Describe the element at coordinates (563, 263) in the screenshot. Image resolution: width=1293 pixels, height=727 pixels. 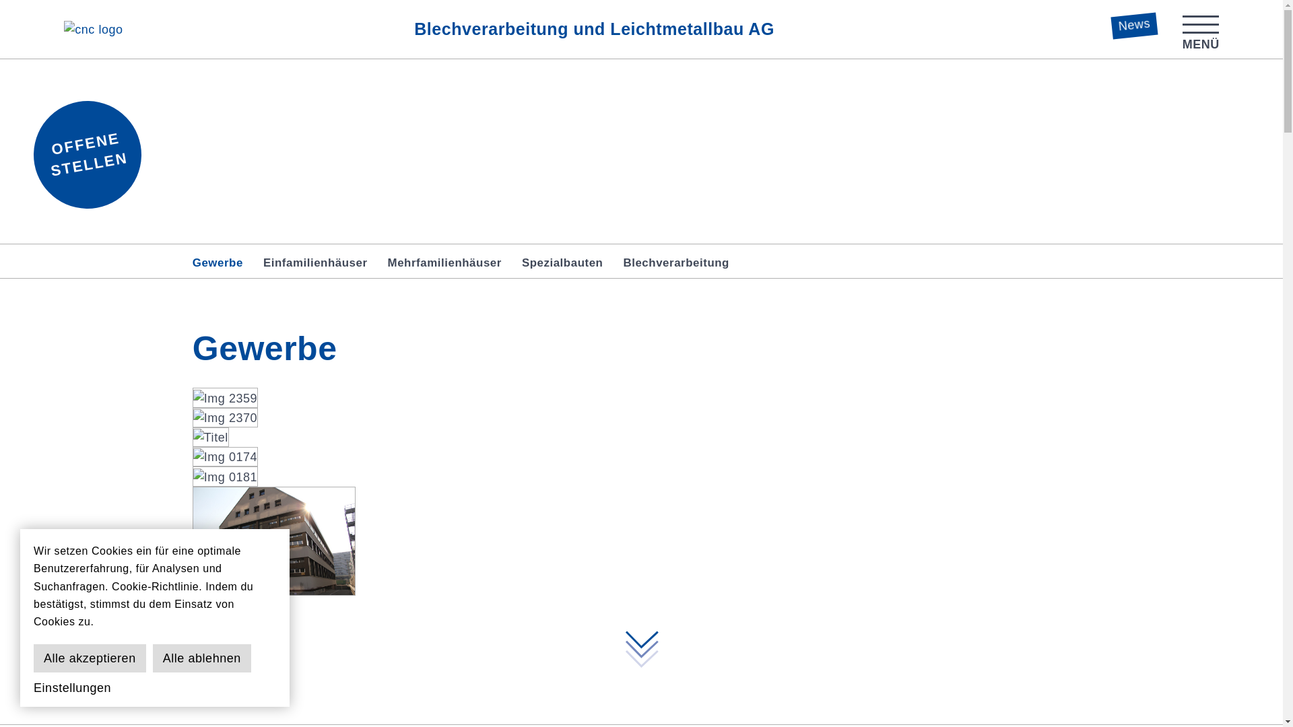
I see `Spezialbauten` at that location.